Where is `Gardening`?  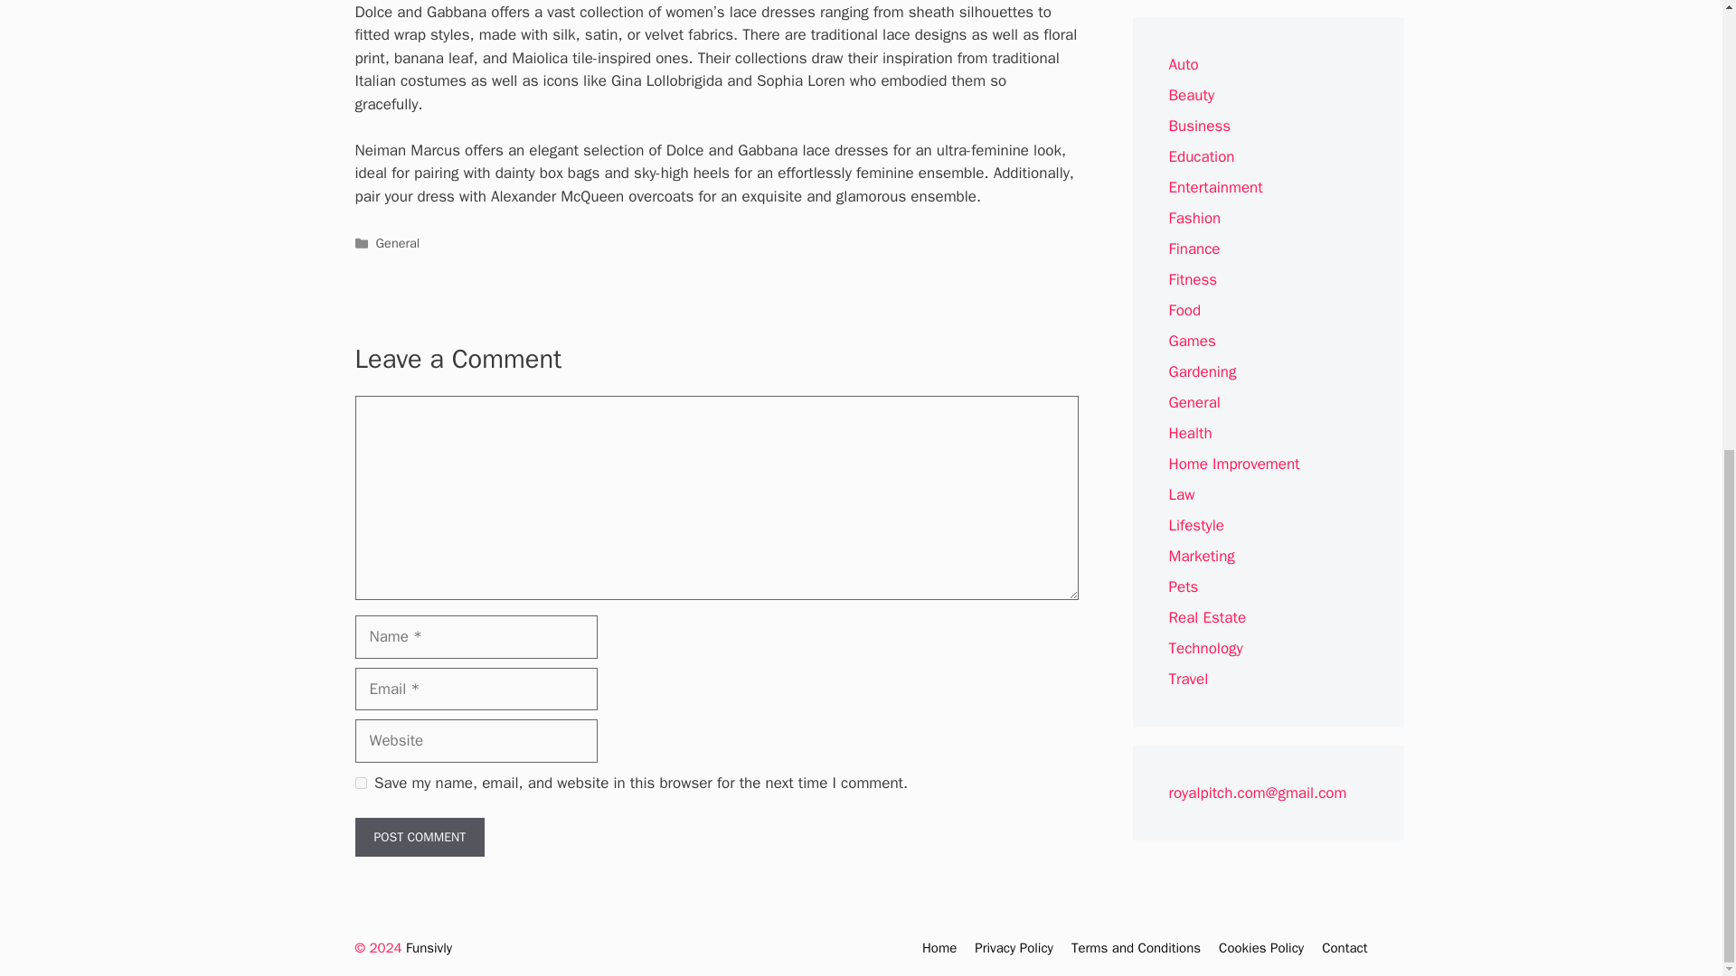
Gardening is located at coordinates (1203, 371).